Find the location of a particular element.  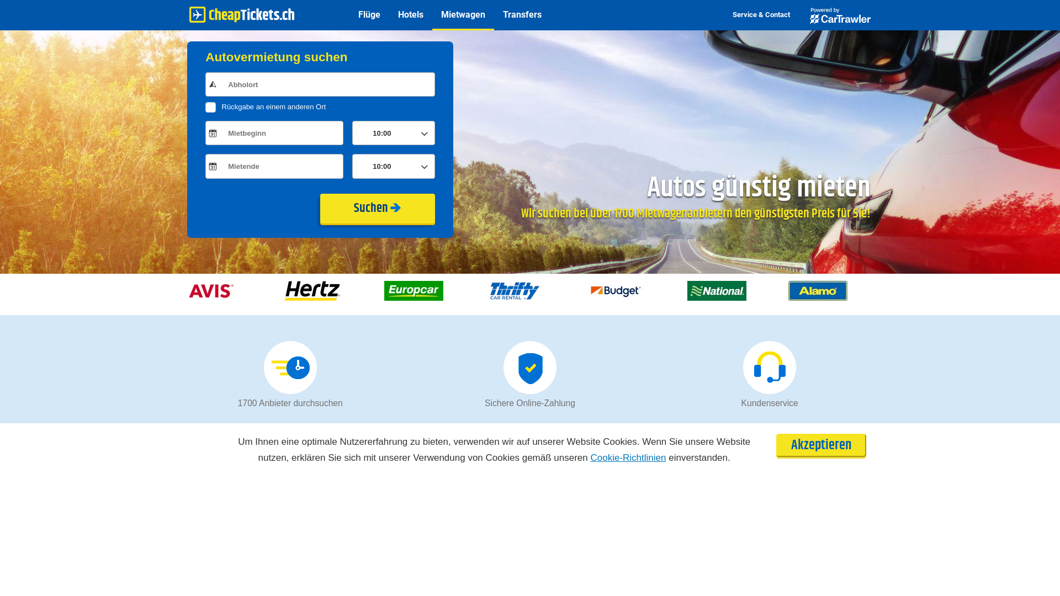

Suchen is located at coordinates (378, 209).